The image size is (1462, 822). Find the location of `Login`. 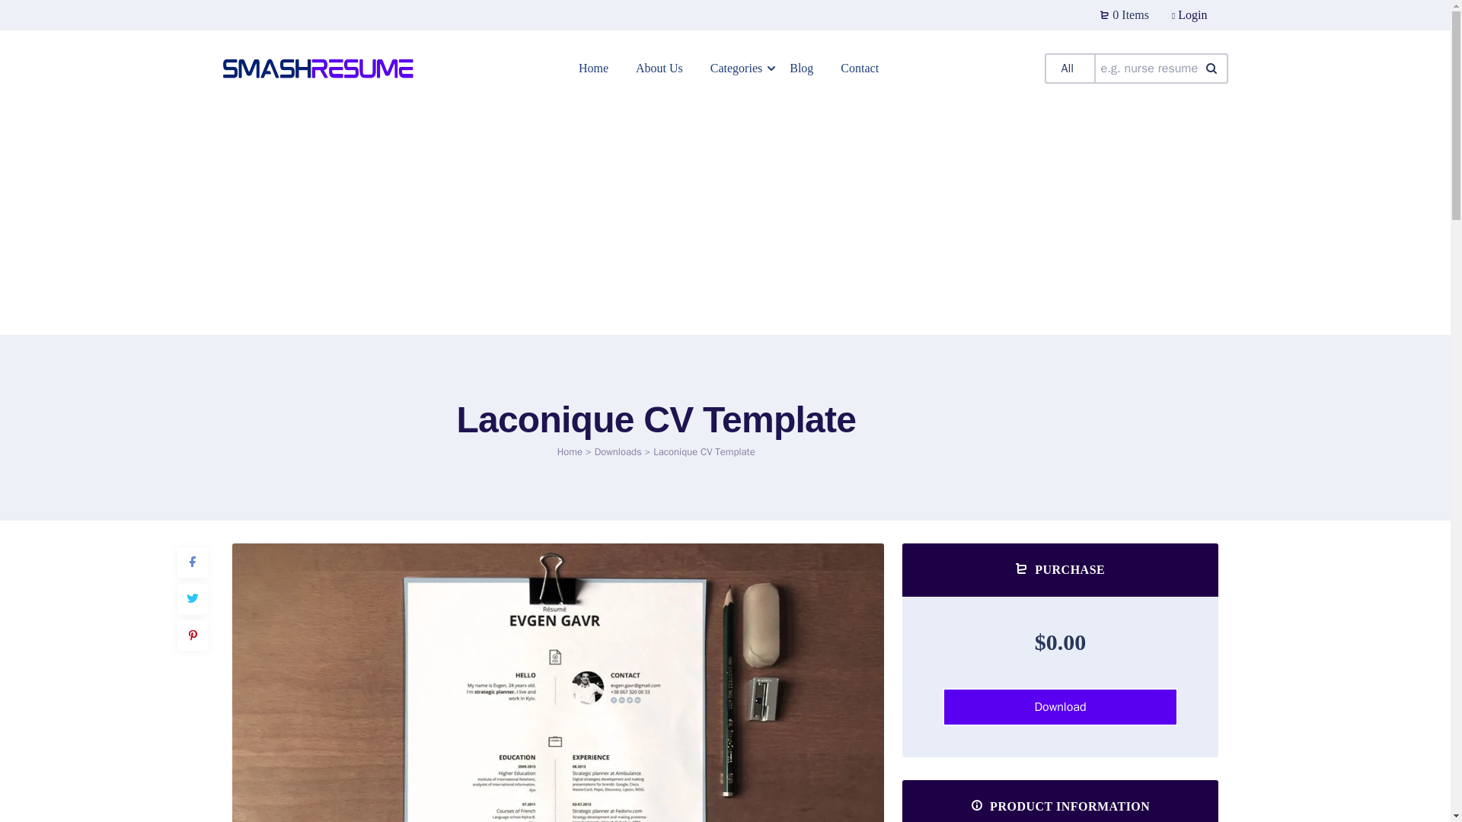

Login is located at coordinates (1189, 14).